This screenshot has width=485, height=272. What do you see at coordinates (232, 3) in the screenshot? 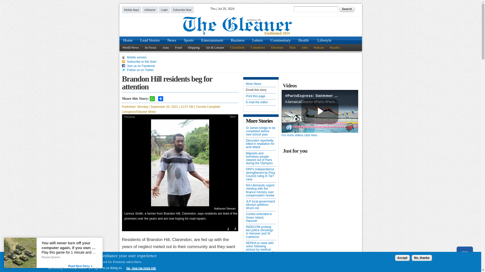
I see `Skip to main content` at bounding box center [232, 3].